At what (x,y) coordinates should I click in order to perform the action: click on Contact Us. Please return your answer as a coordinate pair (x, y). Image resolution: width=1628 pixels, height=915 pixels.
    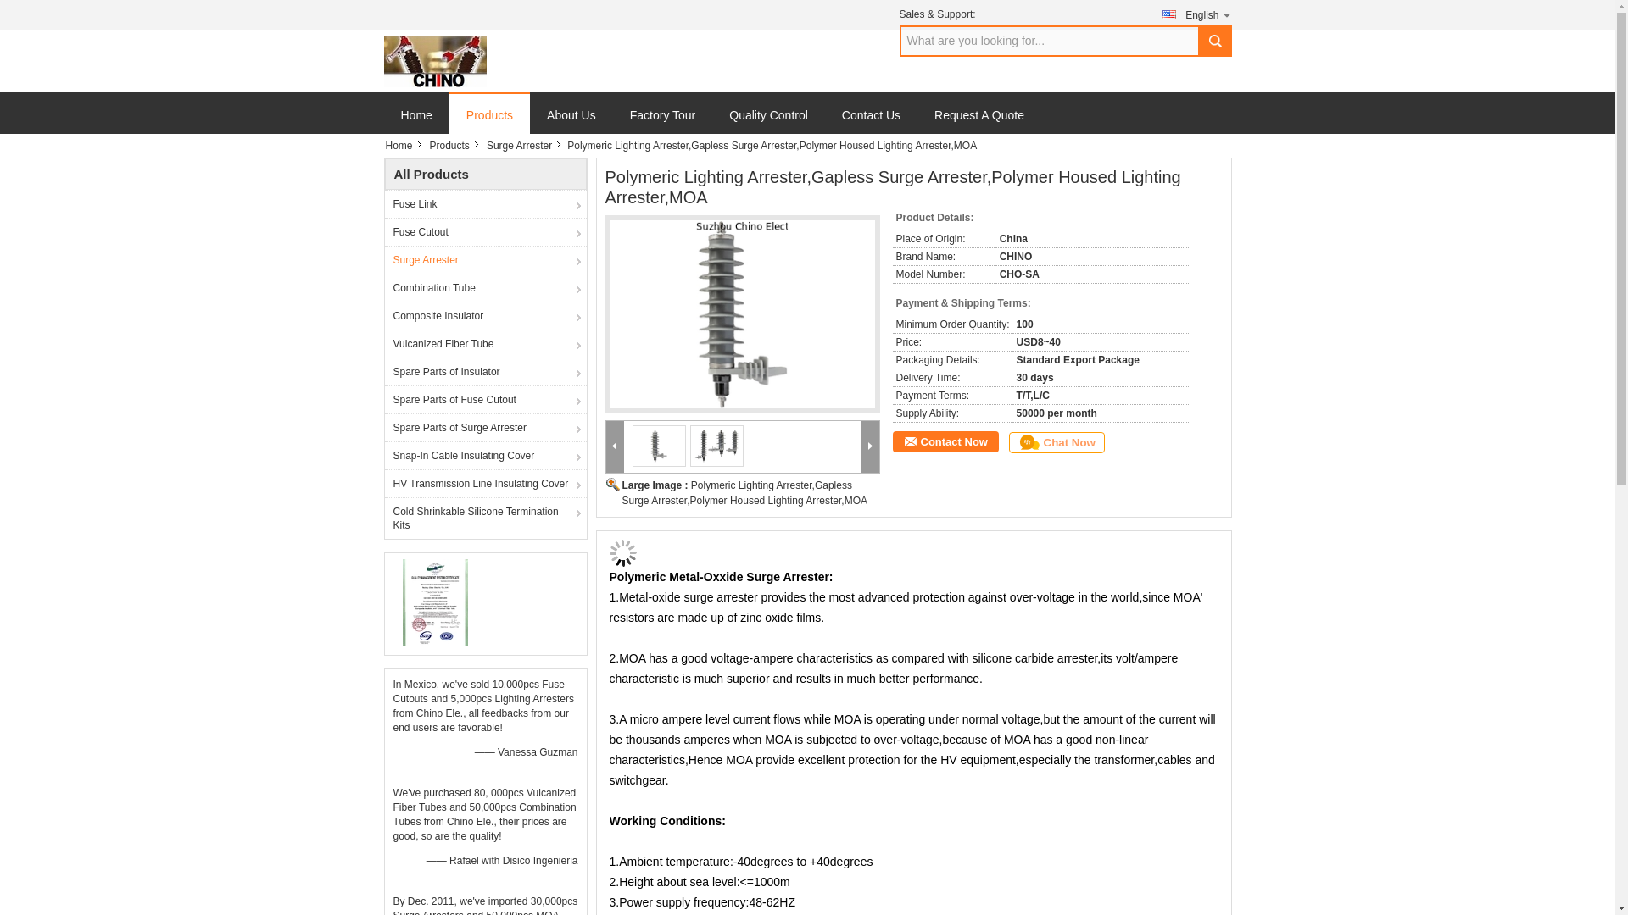
    Looking at the image, I should click on (872, 122).